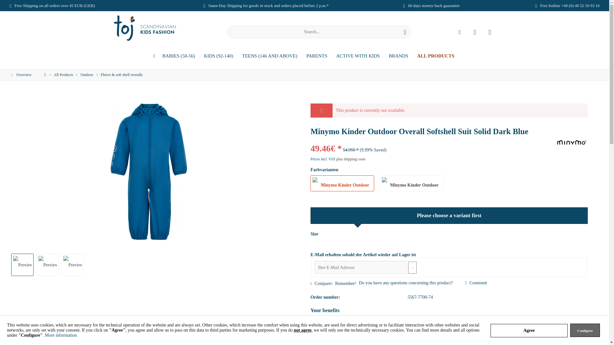 The height and width of the screenshot is (345, 614). I want to click on BRANDS, so click(398, 56).